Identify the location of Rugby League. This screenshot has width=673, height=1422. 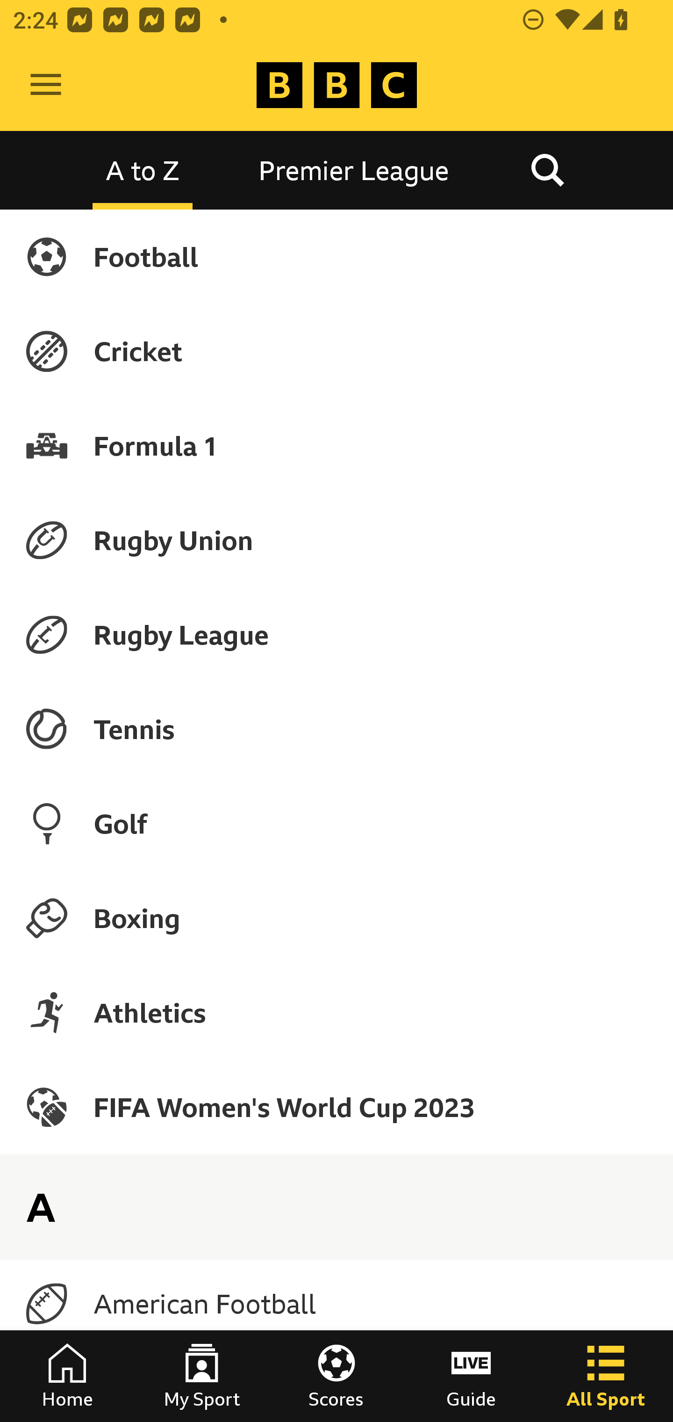
(336, 635).